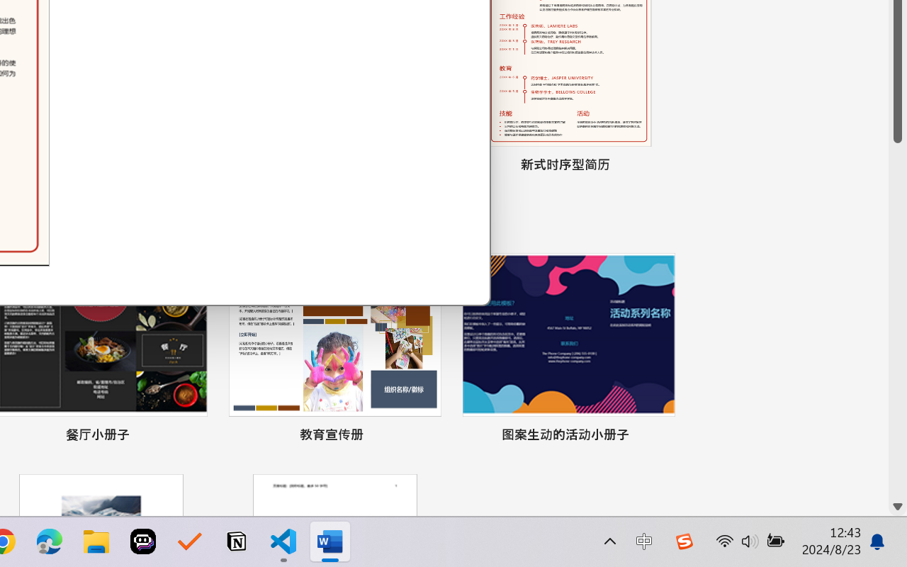  What do you see at coordinates (898, 320) in the screenshot?
I see `Page down` at bounding box center [898, 320].